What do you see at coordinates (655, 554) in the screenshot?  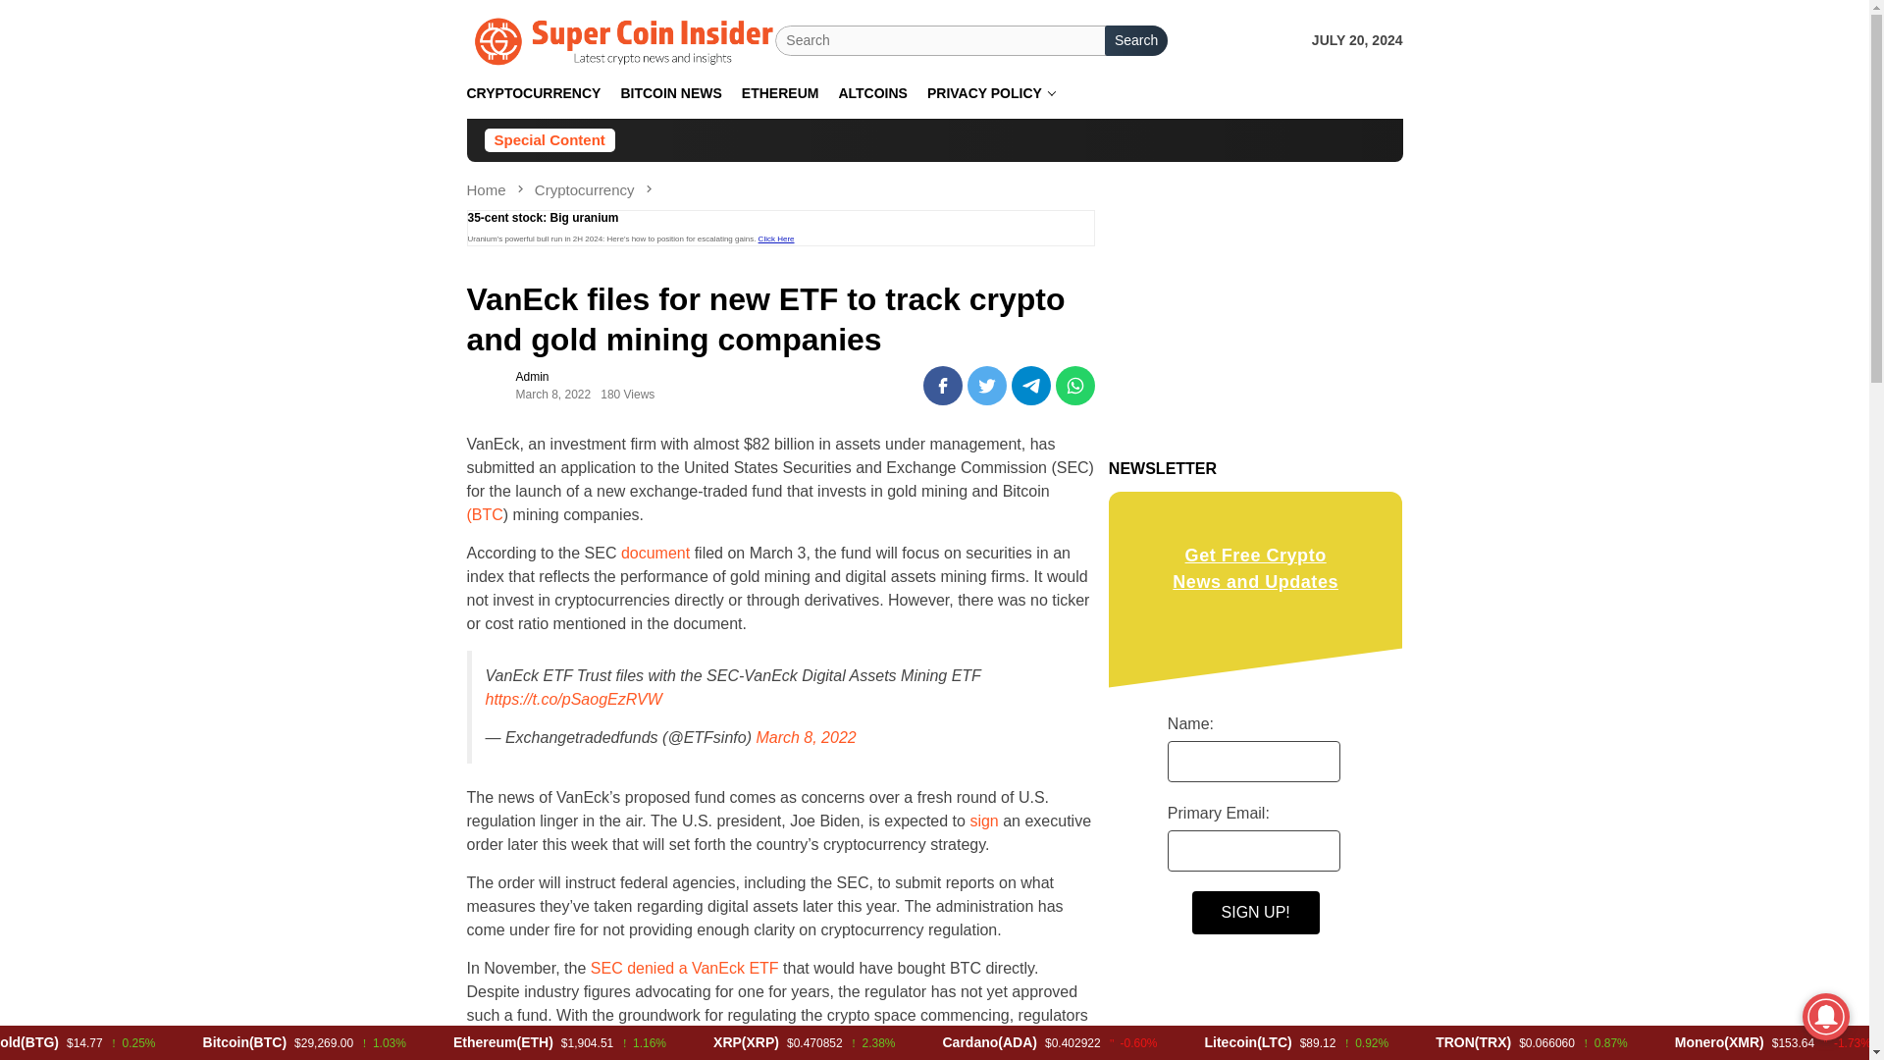 I see `document` at bounding box center [655, 554].